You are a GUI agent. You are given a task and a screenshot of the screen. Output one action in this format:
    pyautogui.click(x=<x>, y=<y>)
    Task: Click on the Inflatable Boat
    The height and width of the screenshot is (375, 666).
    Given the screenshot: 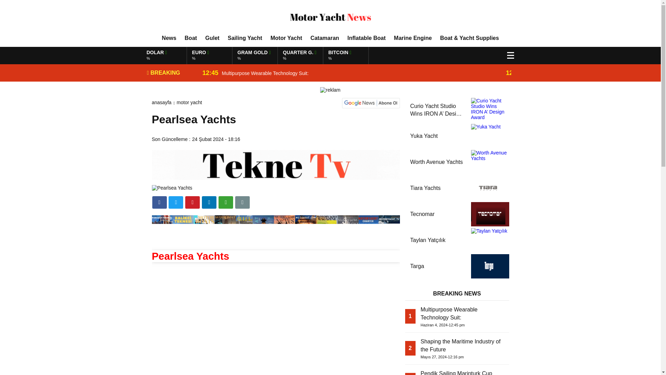 What is the action you would take?
    pyautogui.click(x=366, y=38)
    